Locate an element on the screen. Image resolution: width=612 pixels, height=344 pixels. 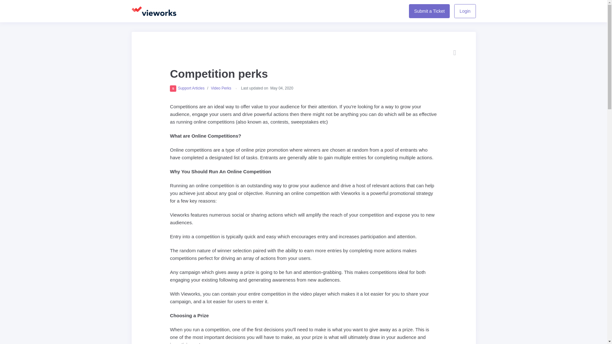
Print Article is located at coordinates (455, 53).